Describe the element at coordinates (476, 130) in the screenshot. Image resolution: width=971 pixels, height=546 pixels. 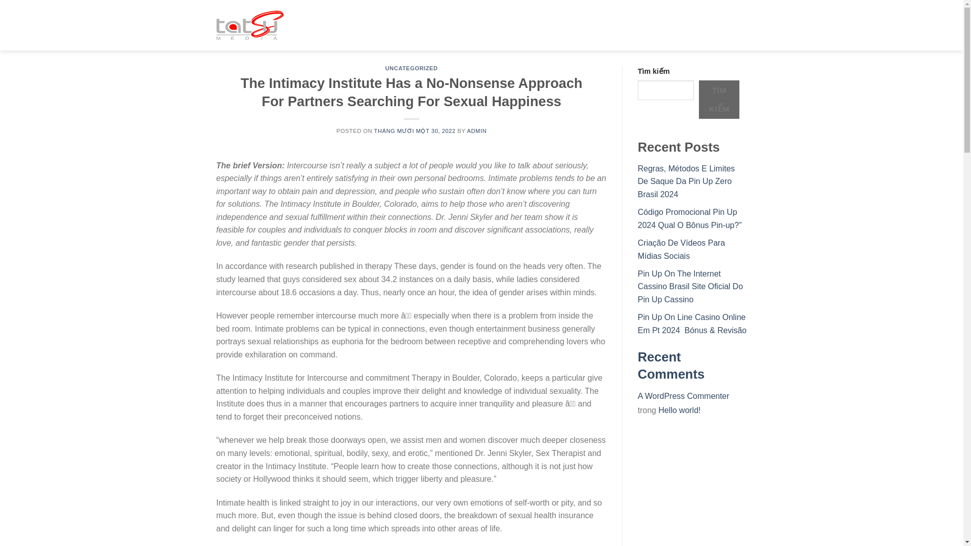
I see `ADMIN` at that location.